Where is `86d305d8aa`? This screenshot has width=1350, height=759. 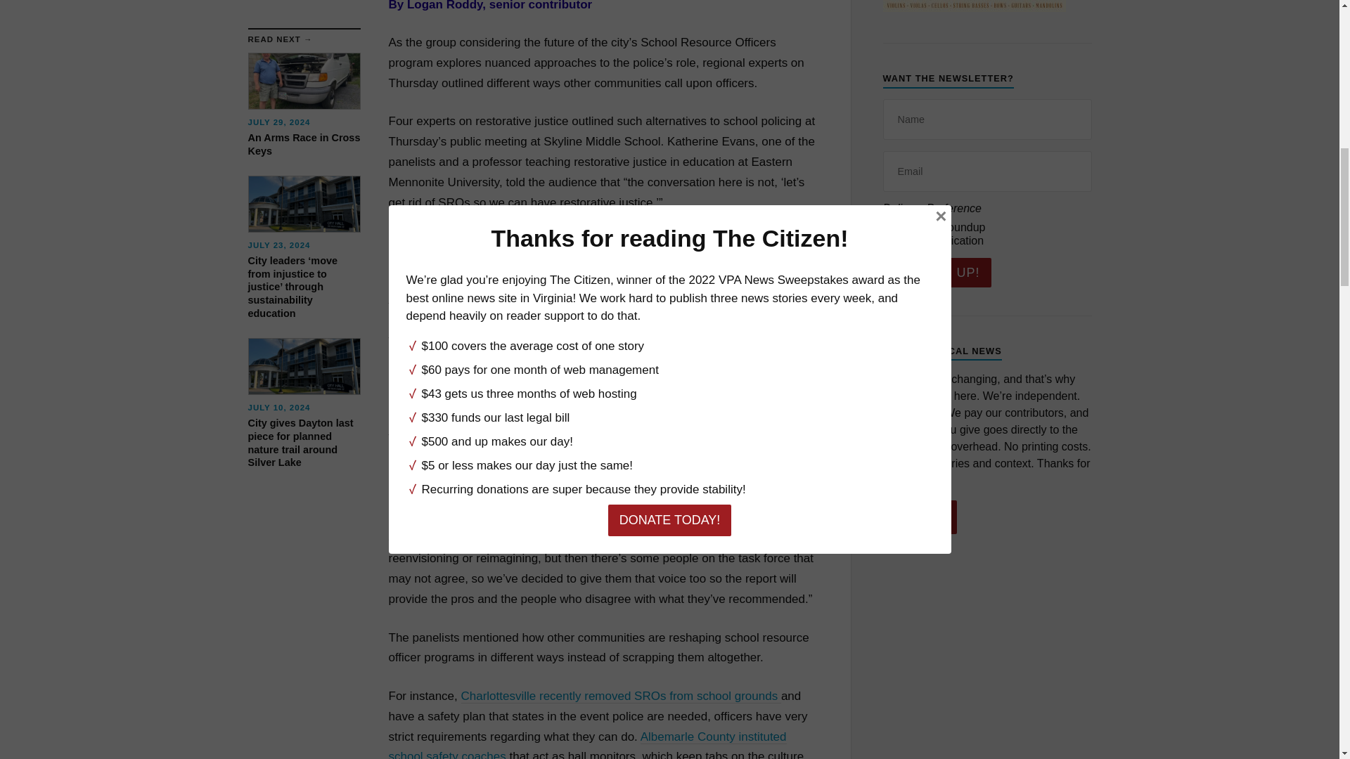 86d305d8aa is located at coordinates (890, 226).